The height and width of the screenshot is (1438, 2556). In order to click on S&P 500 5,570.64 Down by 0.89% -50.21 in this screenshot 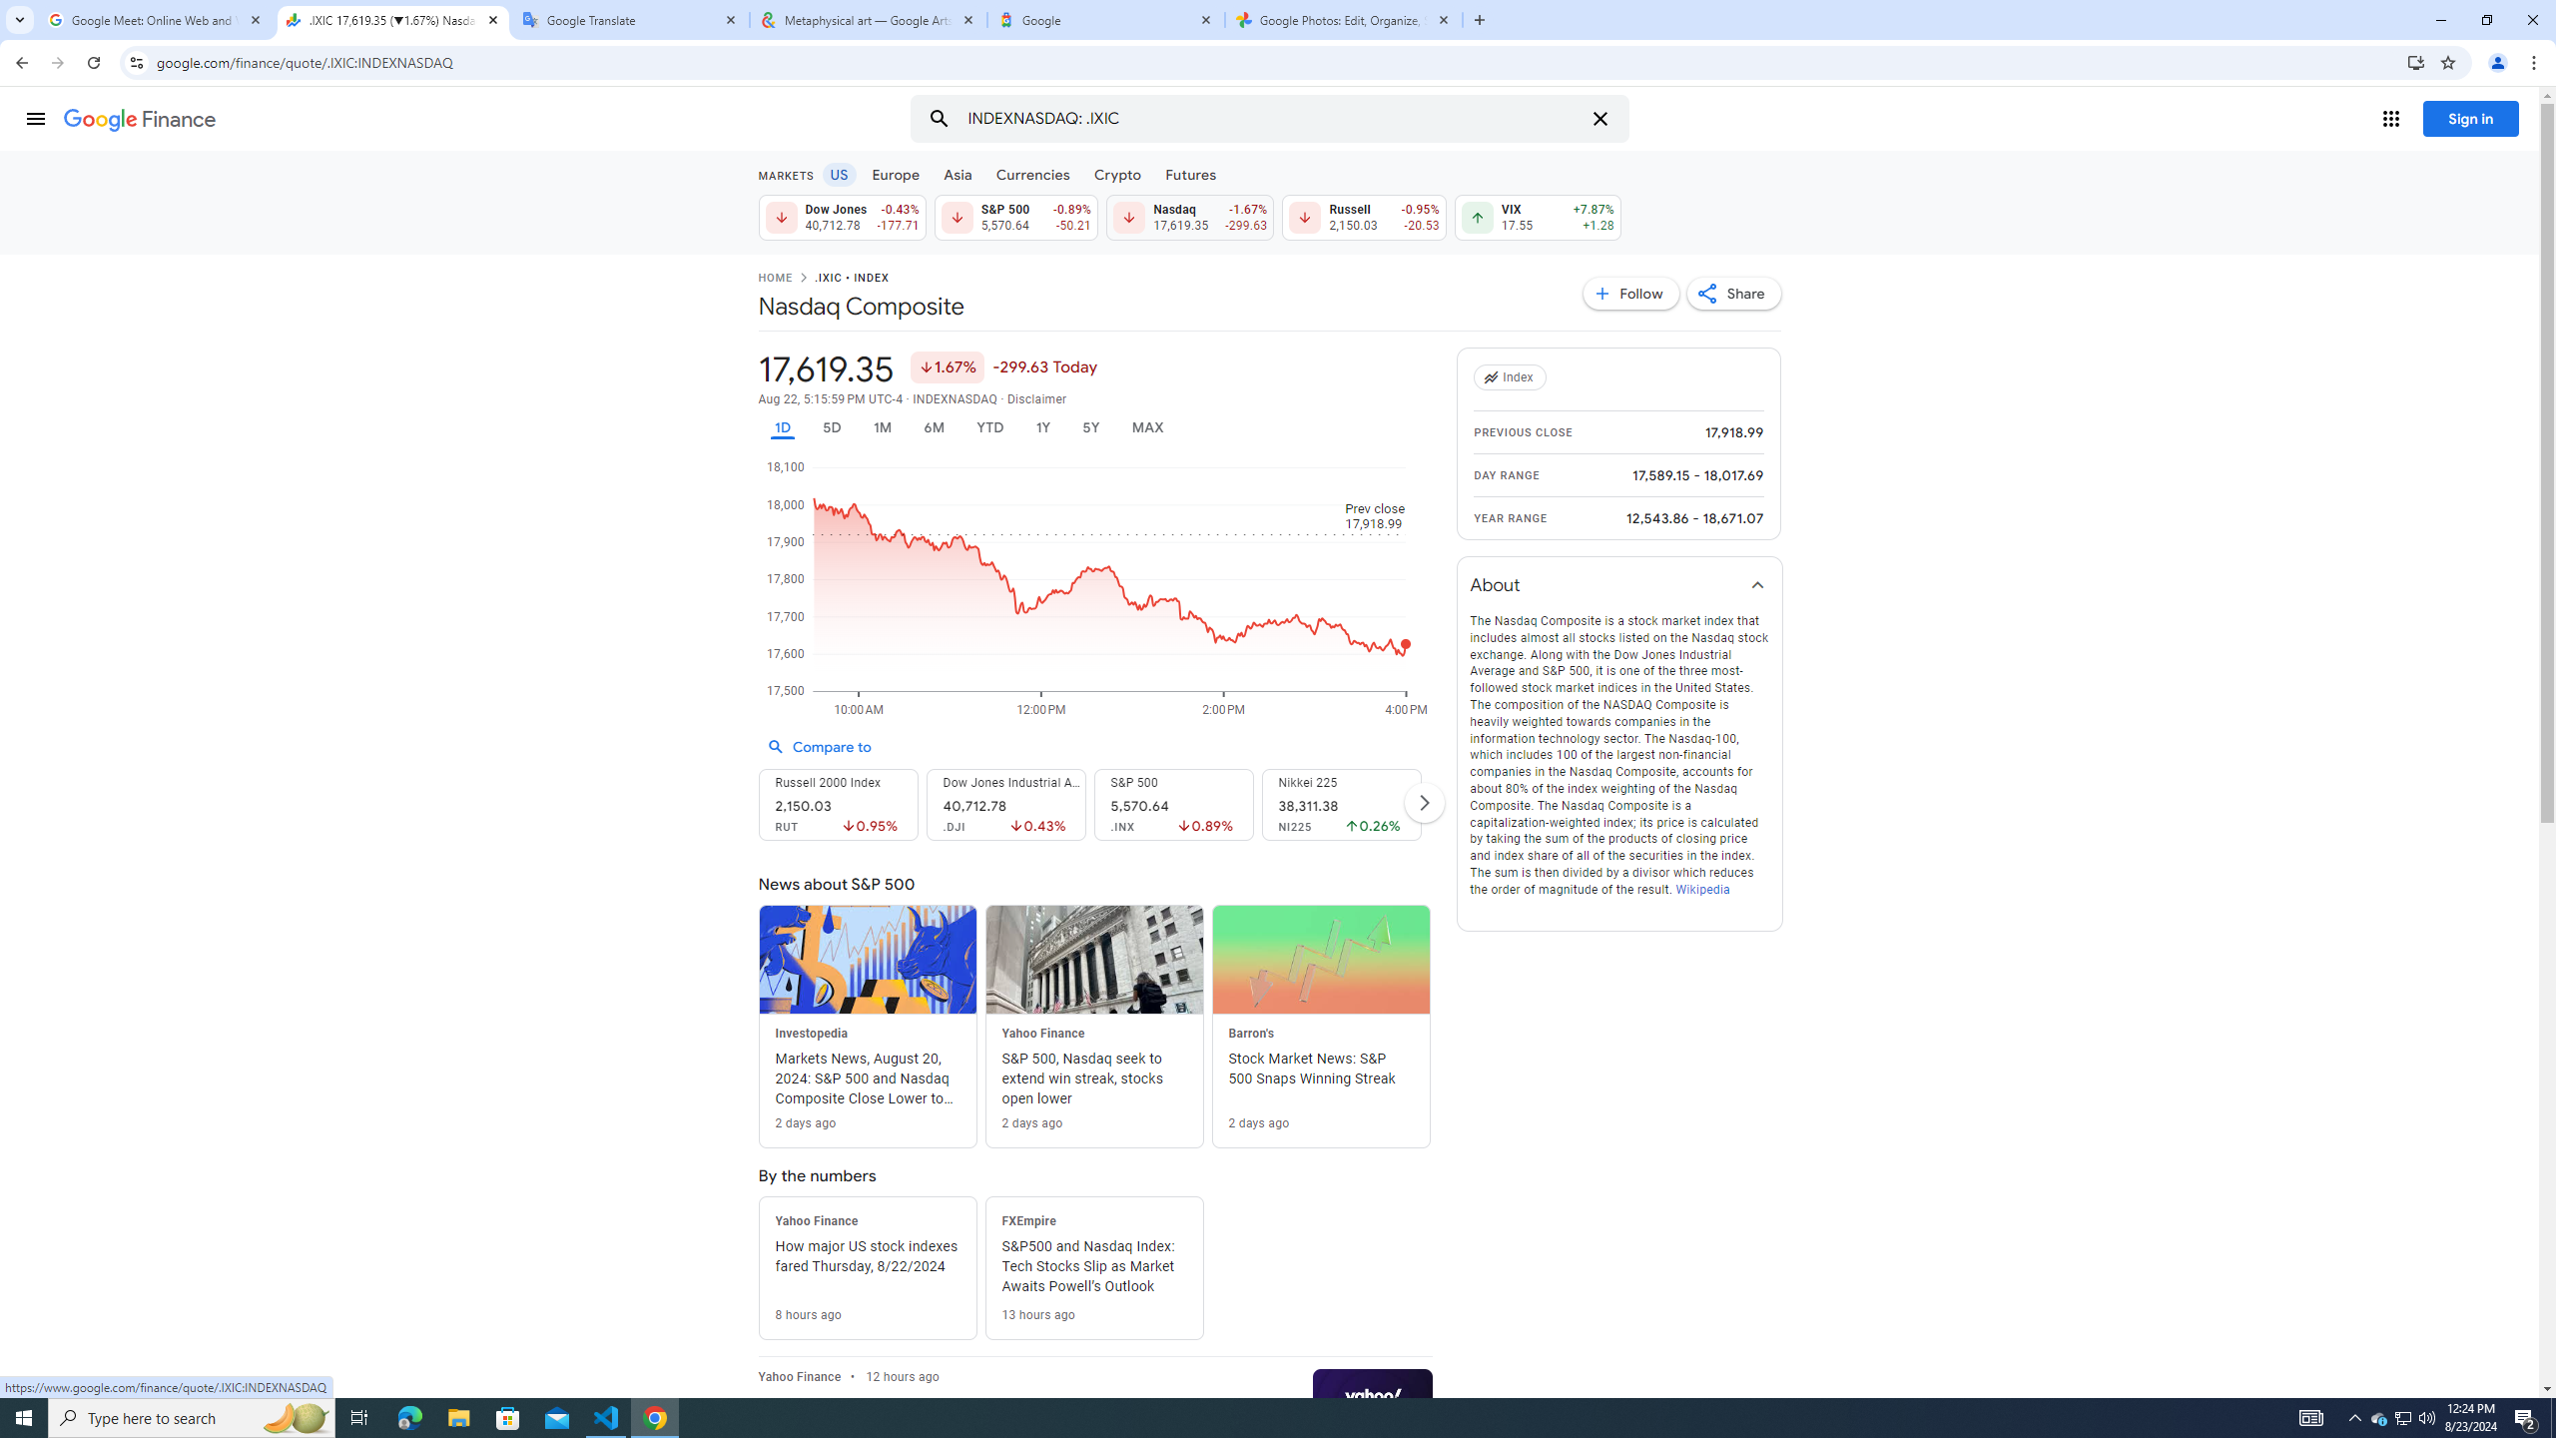, I will do `click(1015, 217)`.